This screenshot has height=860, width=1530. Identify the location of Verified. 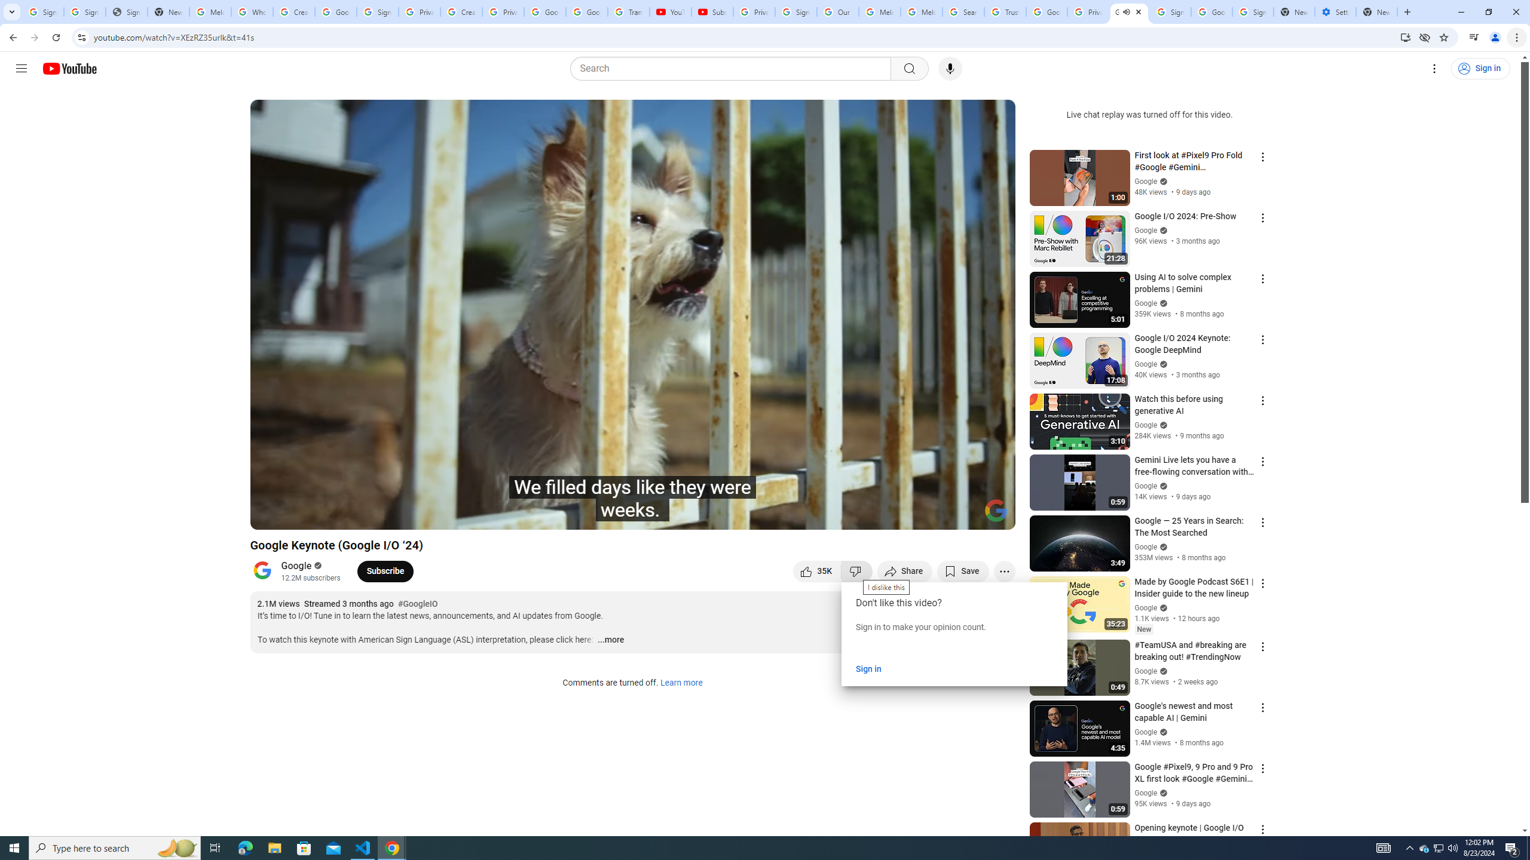
(1162, 793).